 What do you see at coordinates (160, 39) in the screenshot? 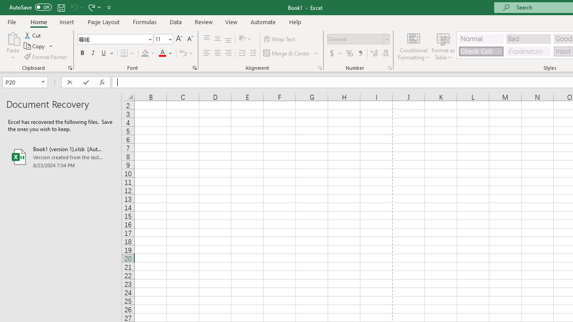
I see `Font Size` at bounding box center [160, 39].